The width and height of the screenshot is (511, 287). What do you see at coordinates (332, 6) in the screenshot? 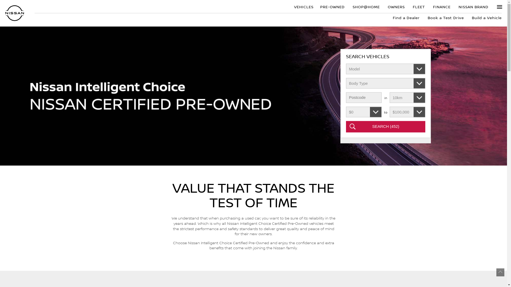
I see `PRE-OWNED` at bounding box center [332, 6].